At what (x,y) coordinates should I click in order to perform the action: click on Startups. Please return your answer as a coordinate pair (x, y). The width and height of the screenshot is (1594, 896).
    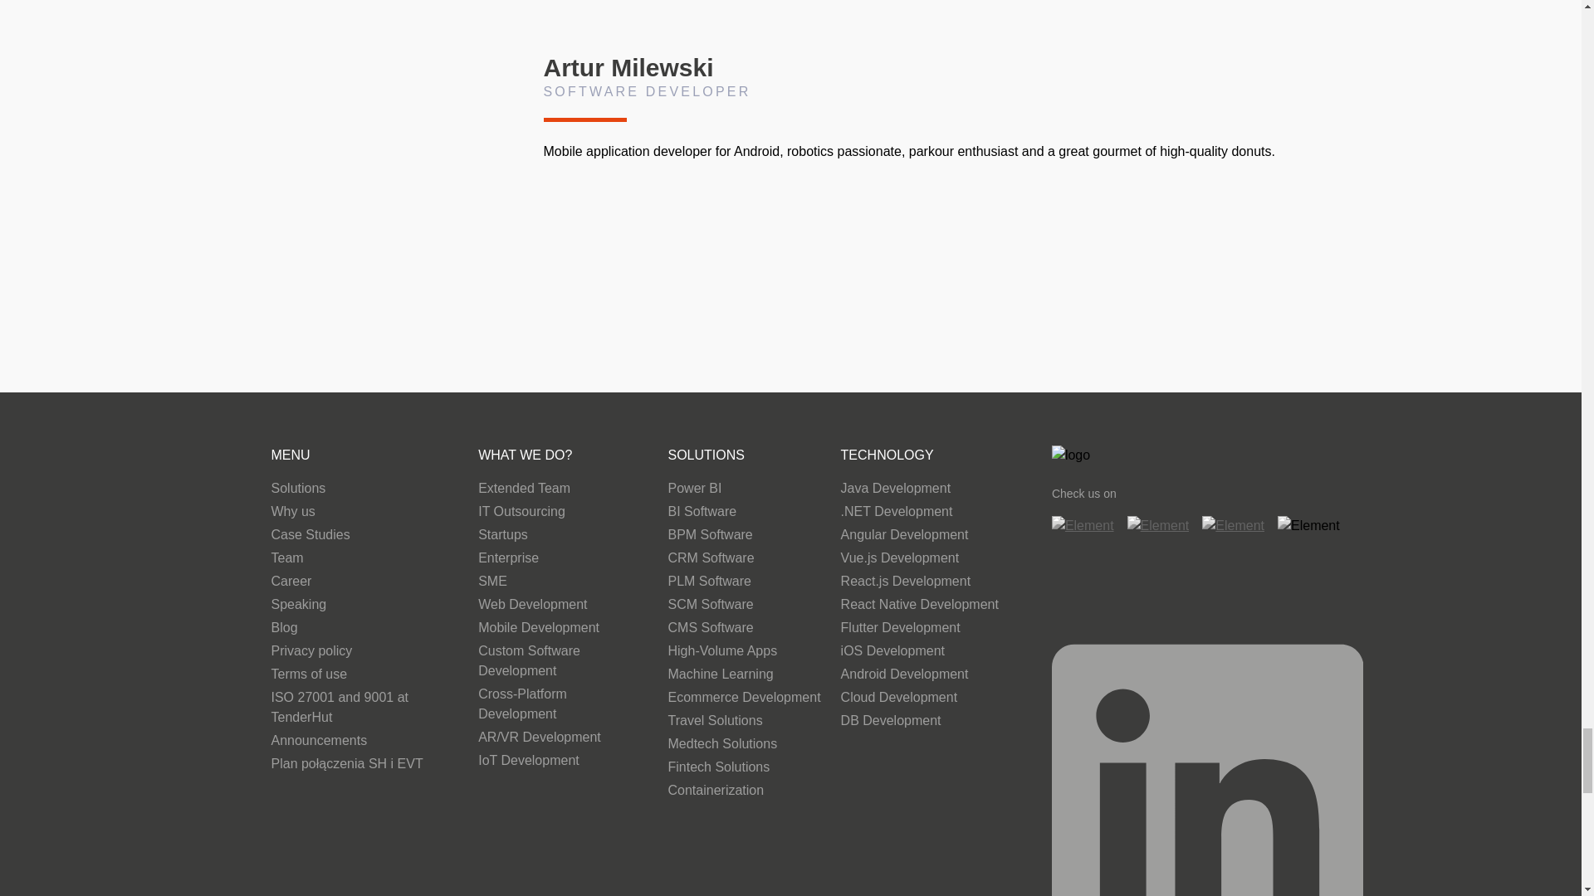
    Looking at the image, I should click on (563, 536).